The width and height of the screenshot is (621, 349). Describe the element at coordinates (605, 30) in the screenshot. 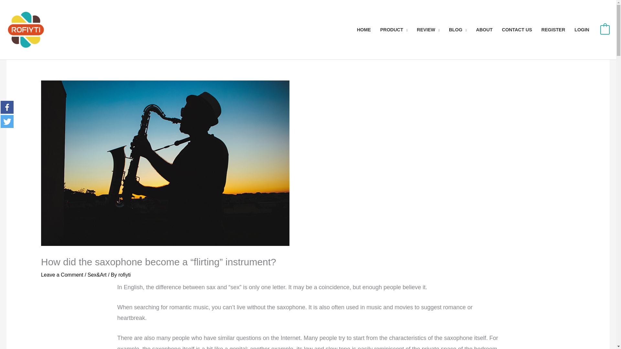

I see `0` at that location.